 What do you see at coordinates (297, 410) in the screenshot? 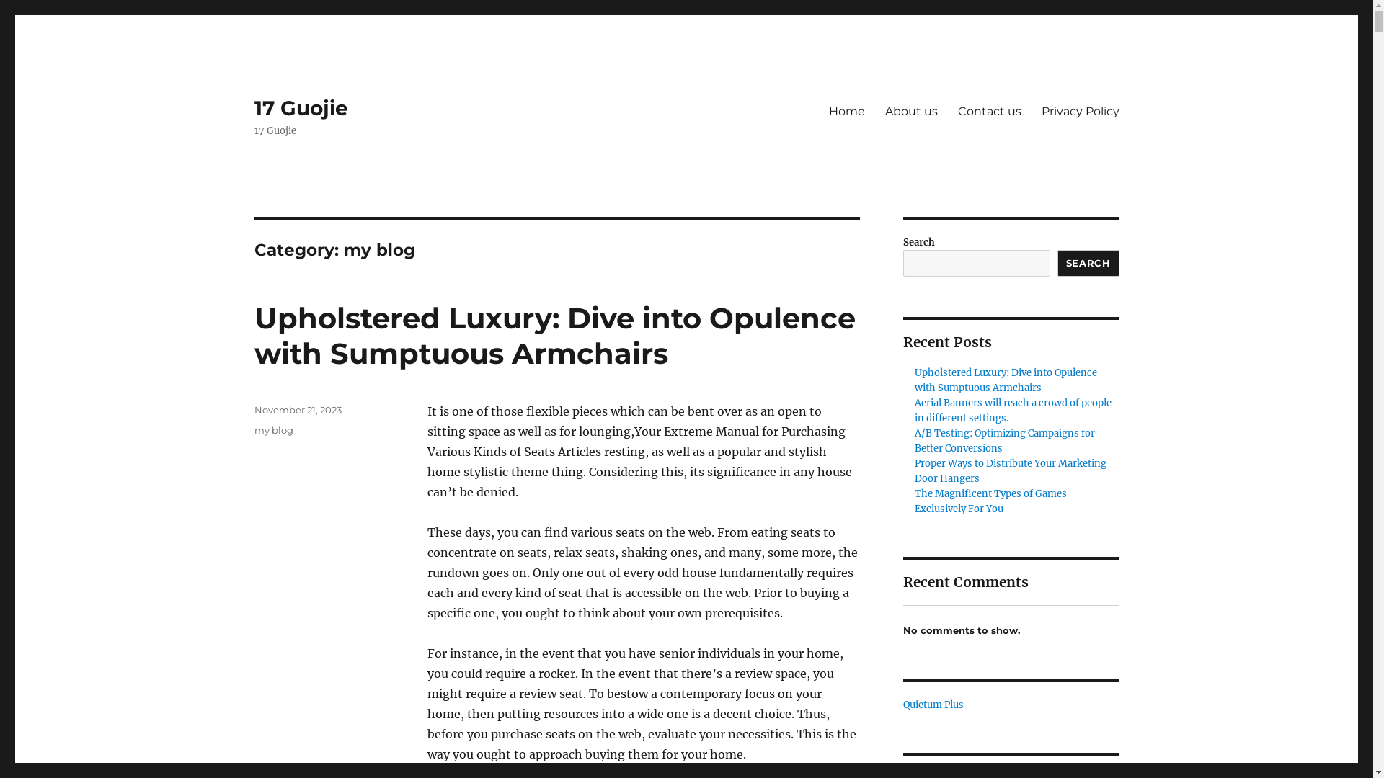
I see `November 21, 2023` at bounding box center [297, 410].